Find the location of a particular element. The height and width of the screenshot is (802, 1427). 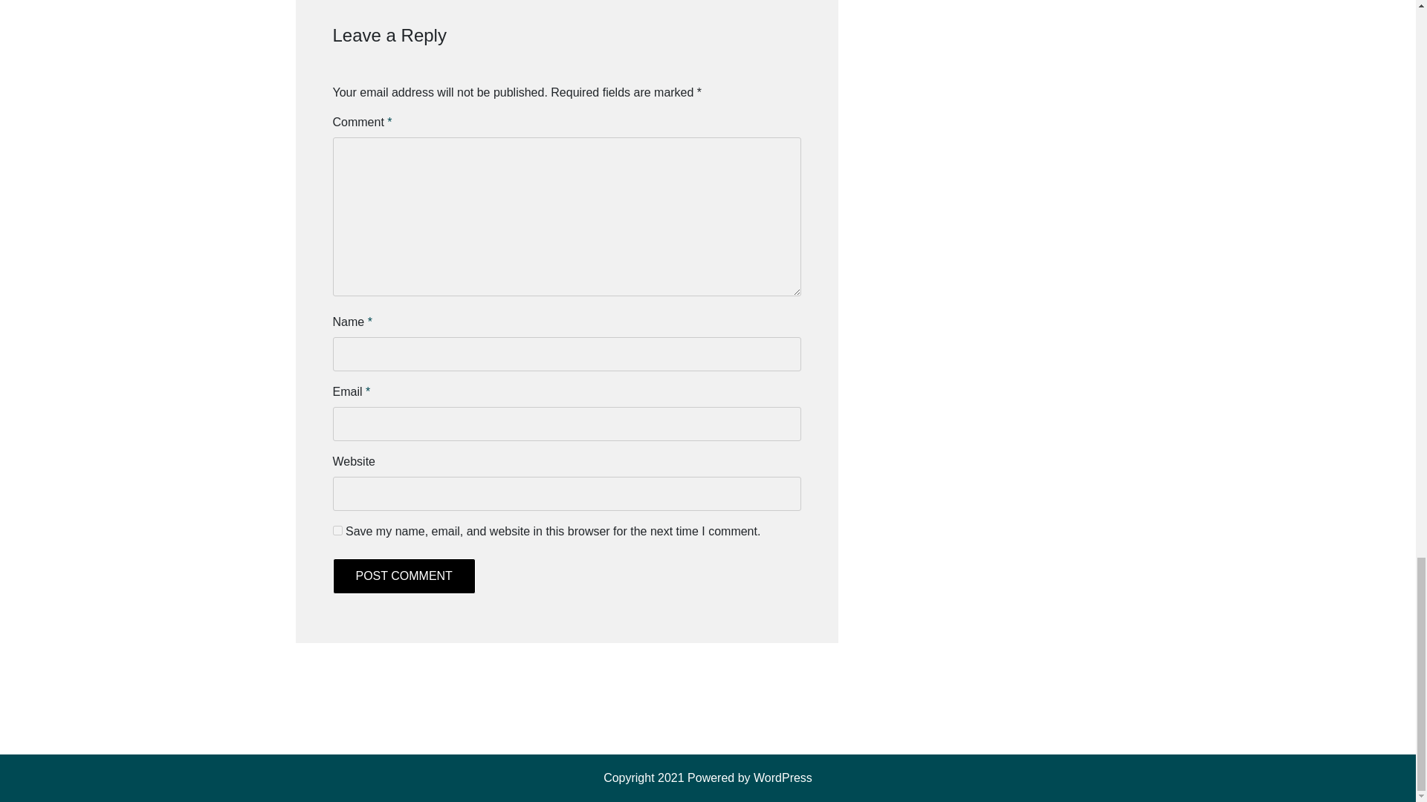

Post Comment is located at coordinates (404, 576).